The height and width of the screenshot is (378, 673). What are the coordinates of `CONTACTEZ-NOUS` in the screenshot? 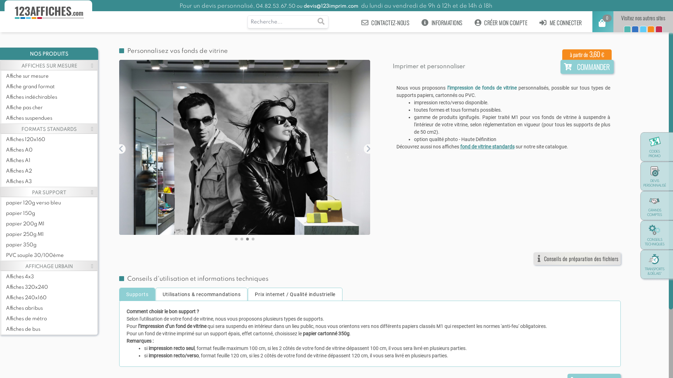 It's located at (386, 23).